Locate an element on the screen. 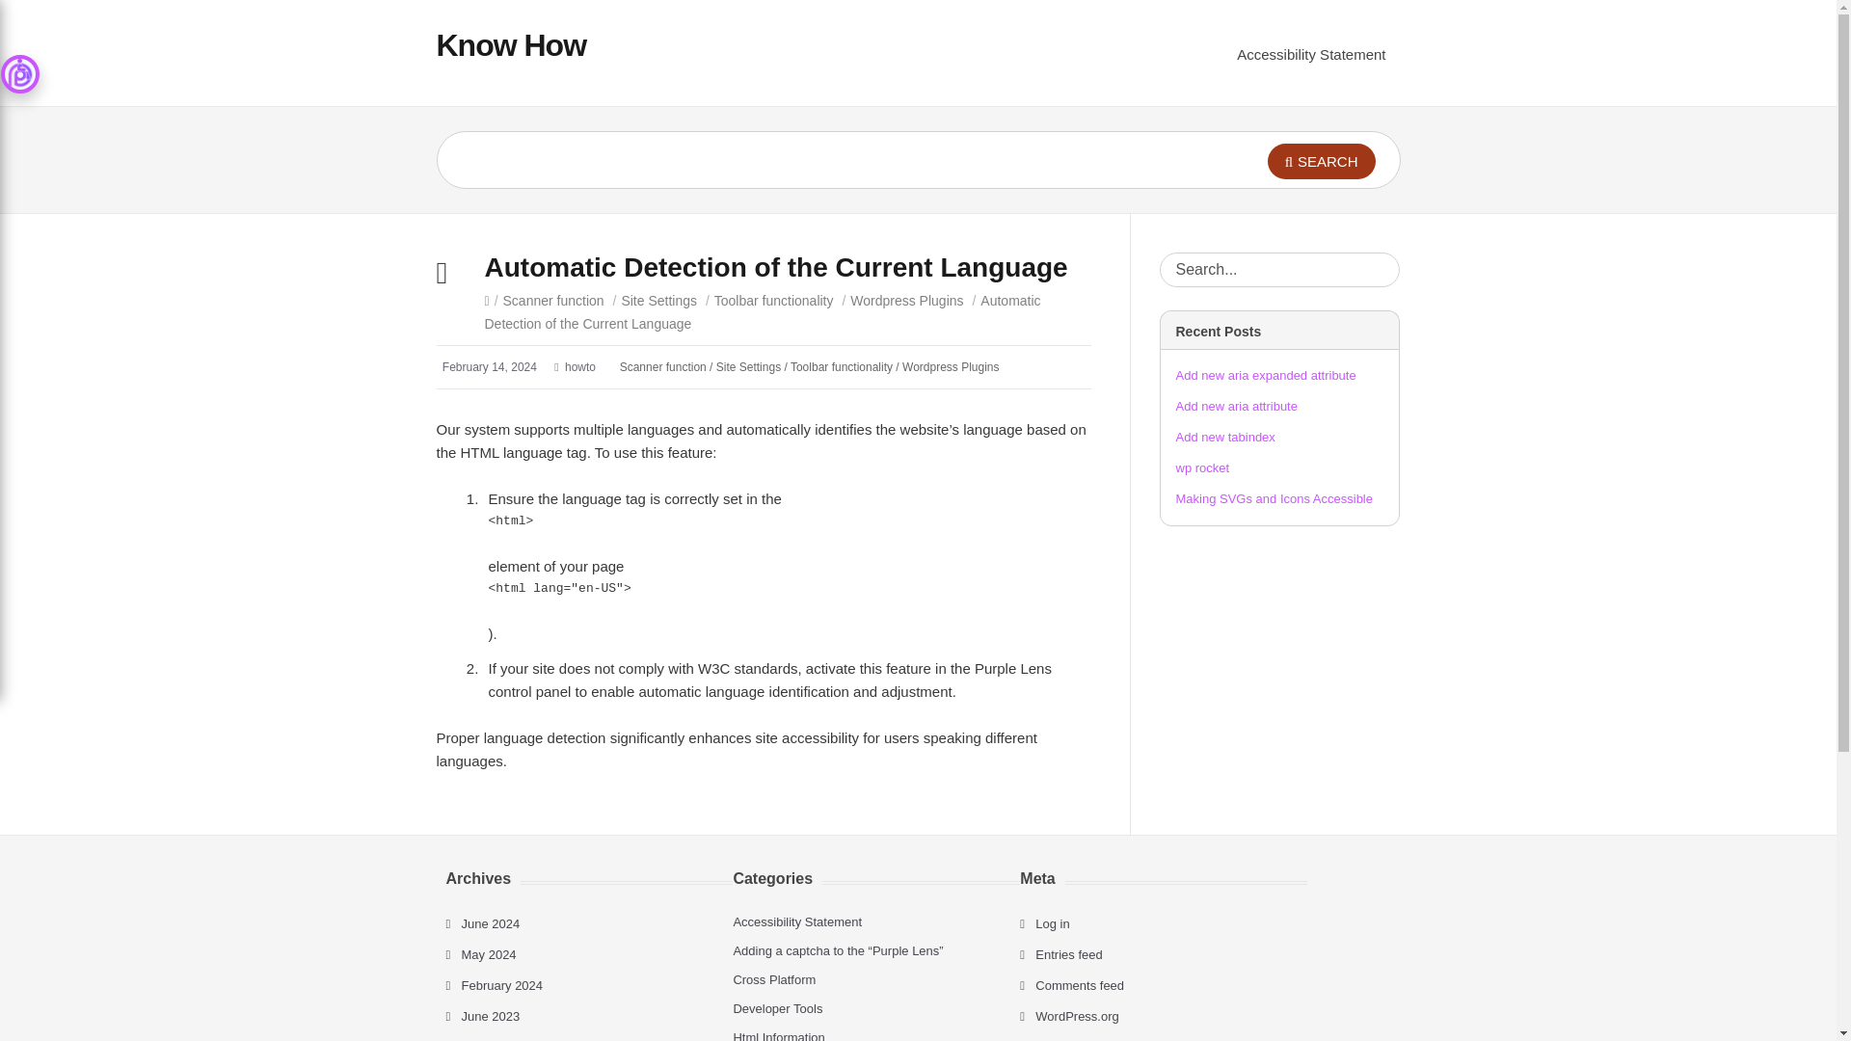 The width and height of the screenshot is (1851, 1041). Accessibility Statement is located at coordinates (1310, 54).